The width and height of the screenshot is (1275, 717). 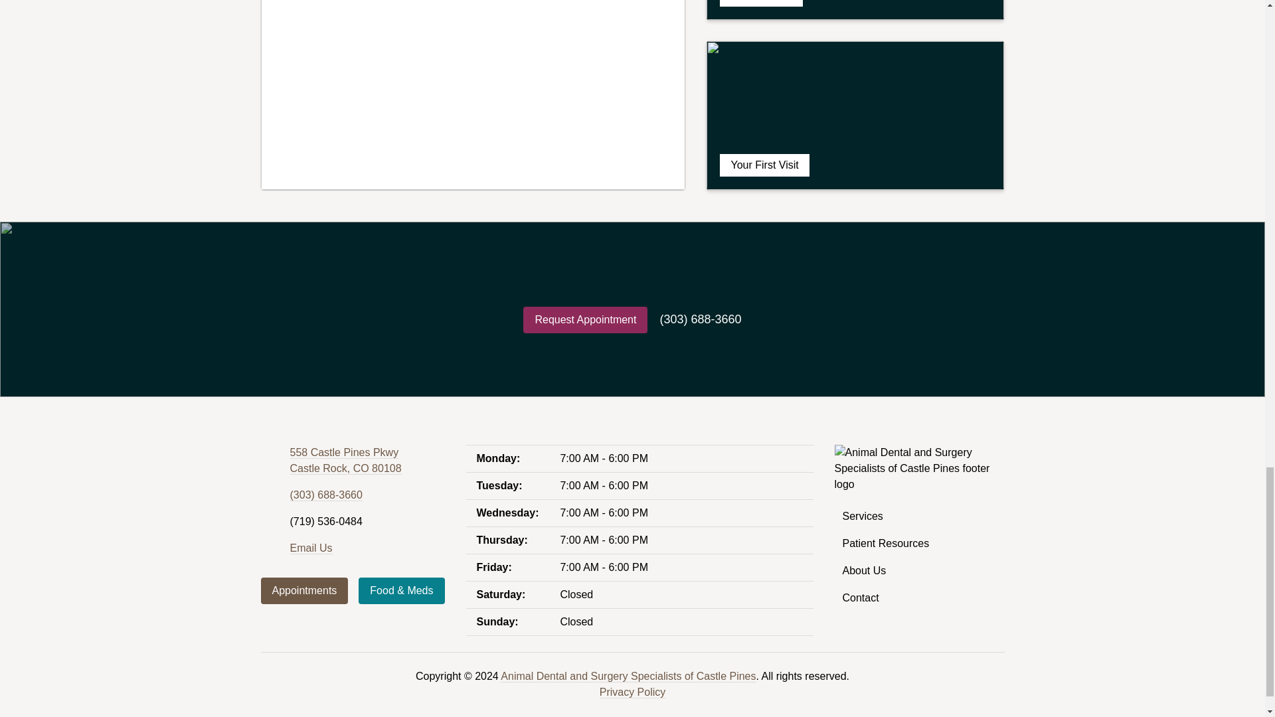 What do you see at coordinates (345, 460) in the screenshot?
I see `Open this Address on Google Maps` at bounding box center [345, 460].